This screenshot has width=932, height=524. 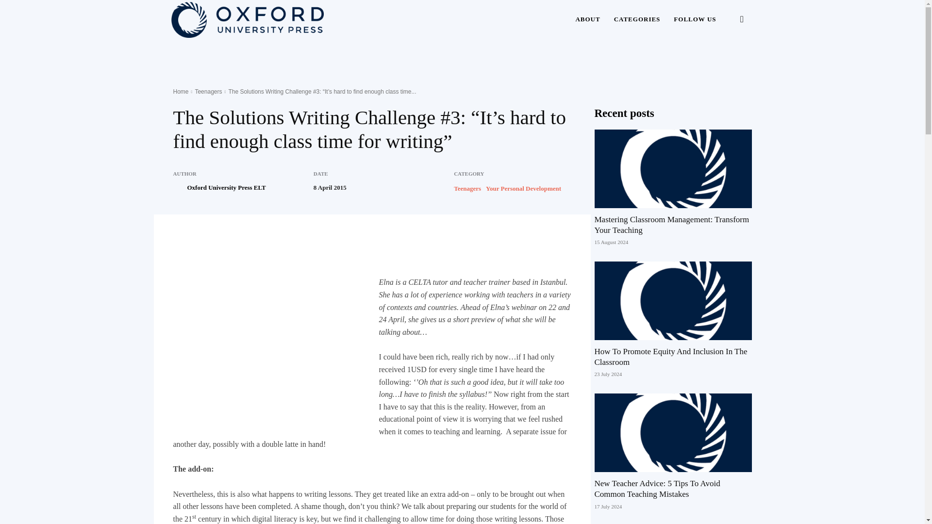 What do you see at coordinates (208, 91) in the screenshot?
I see `View all posts in Teenagers` at bounding box center [208, 91].